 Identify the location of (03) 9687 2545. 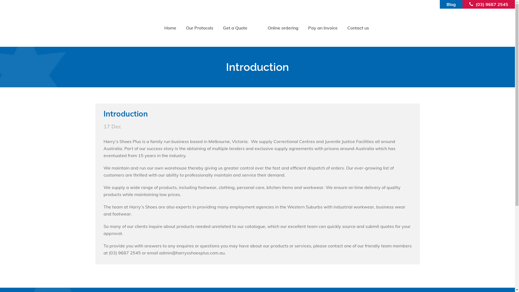
(492, 4).